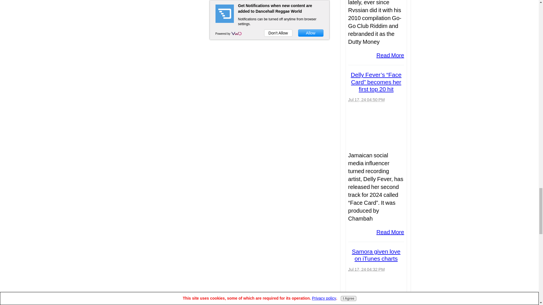  What do you see at coordinates (366, 99) in the screenshot?
I see `2024-07-17T16:50:42-0400` at bounding box center [366, 99].